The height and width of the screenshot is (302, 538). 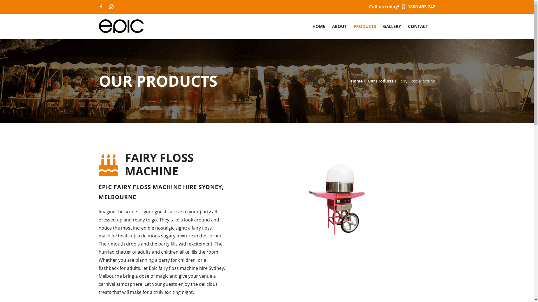 I want to click on GALLERY, so click(x=392, y=26).